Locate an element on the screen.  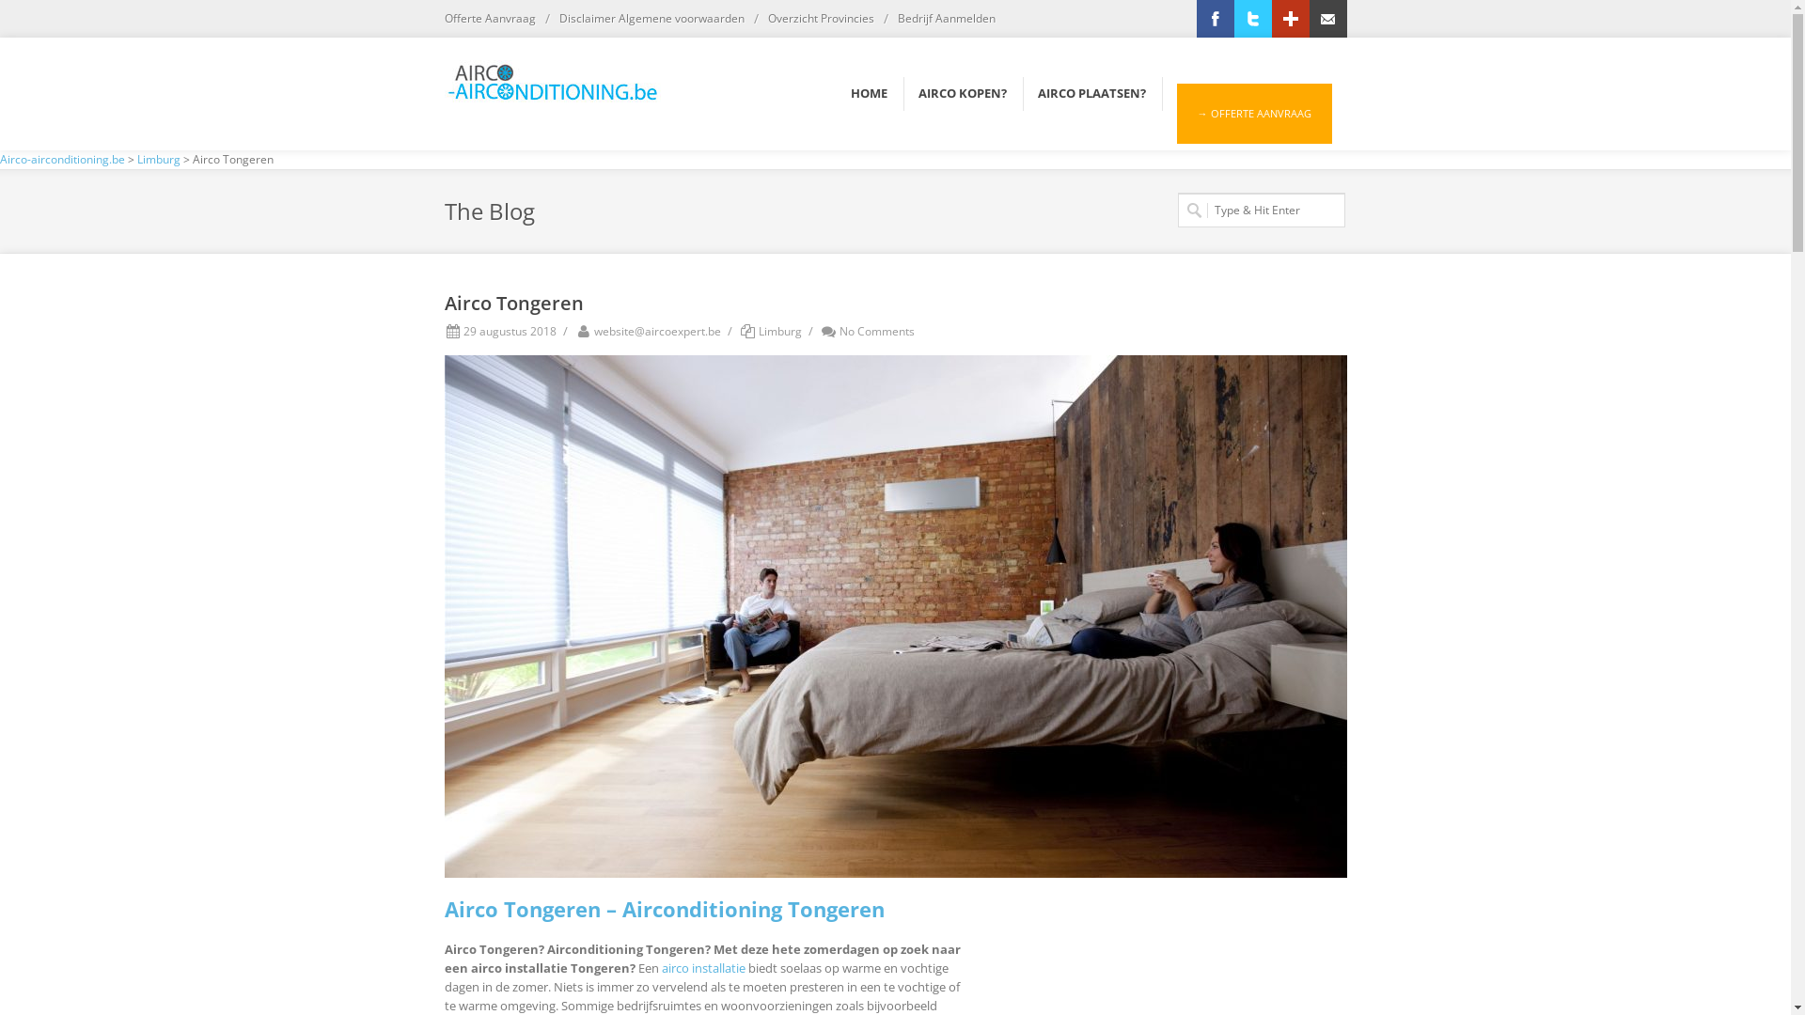
Airco-airconditioning.be is located at coordinates (62, 160).